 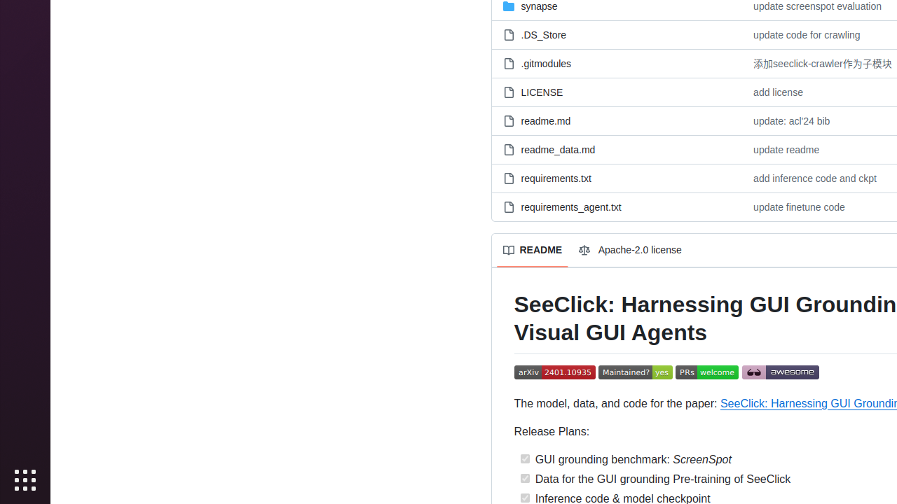 What do you see at coordinates (617, 150) in the screenshot?
I see `readme_data.md, (File)` at bounding box center [617, 150].